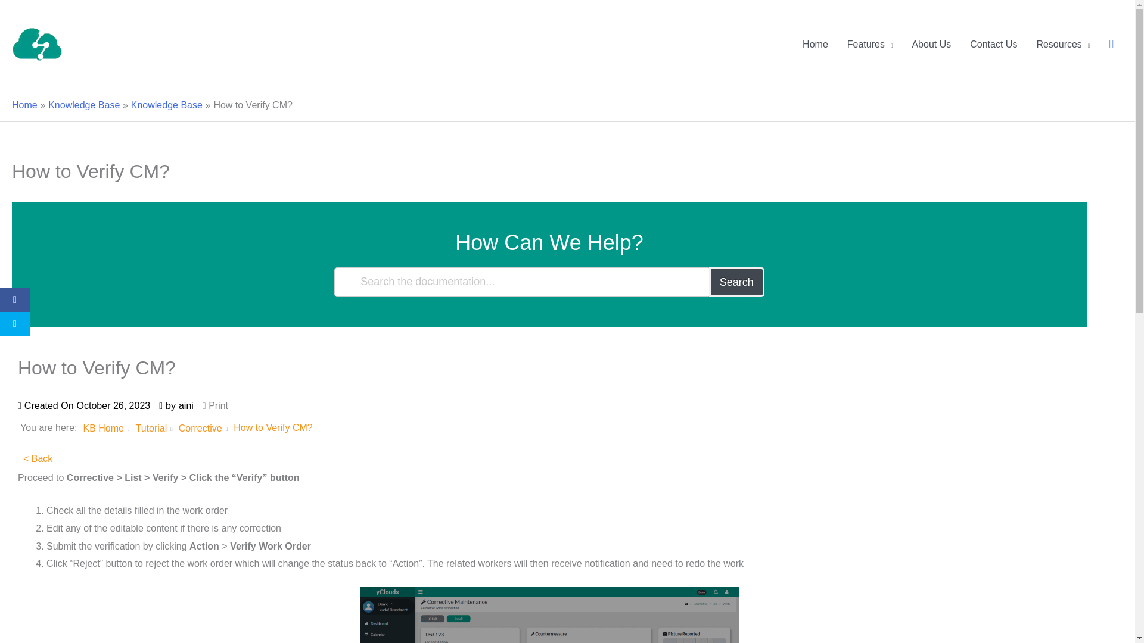  What do you see at coordinates (931, 44) in the screenshot?
I see `About Us` at bounding box center [931, 44].